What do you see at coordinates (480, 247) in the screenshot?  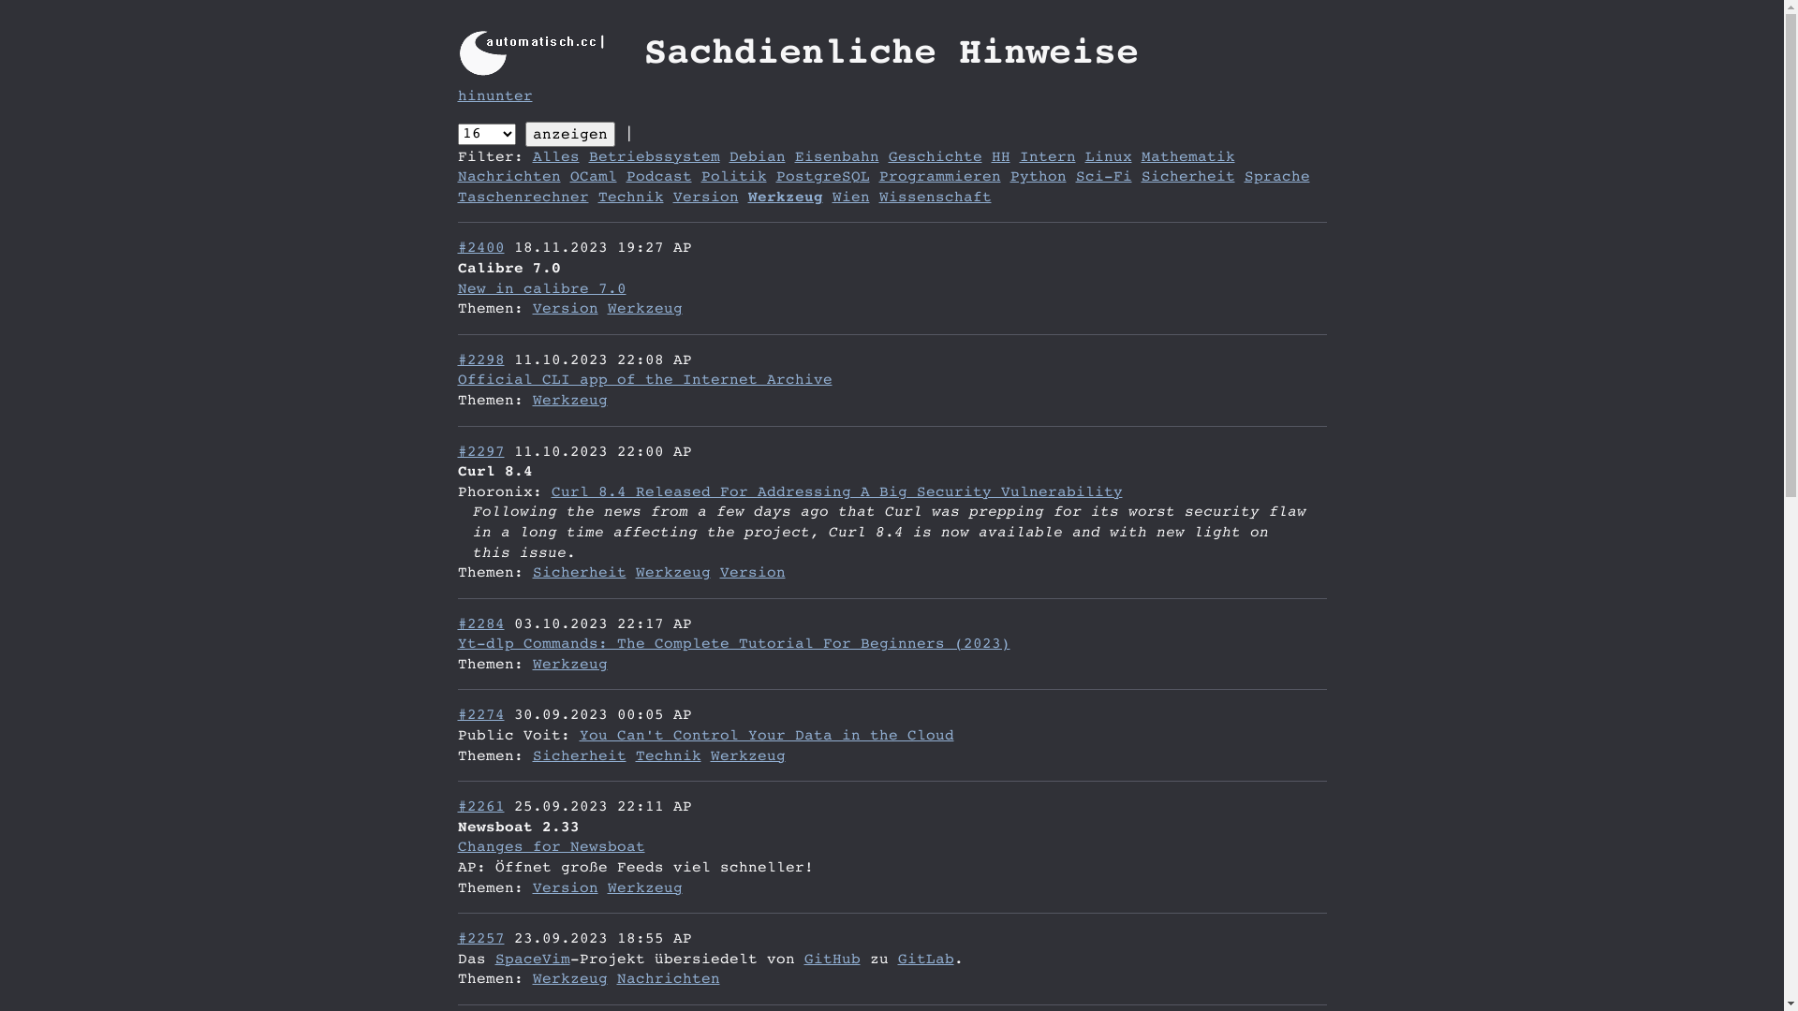 I see `#2400` at bounding box center [480, 247].